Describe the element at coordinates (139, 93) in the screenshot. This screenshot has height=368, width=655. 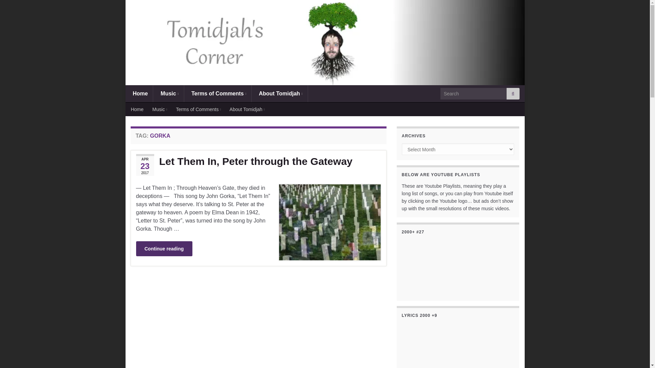
I see `Home` at that location.